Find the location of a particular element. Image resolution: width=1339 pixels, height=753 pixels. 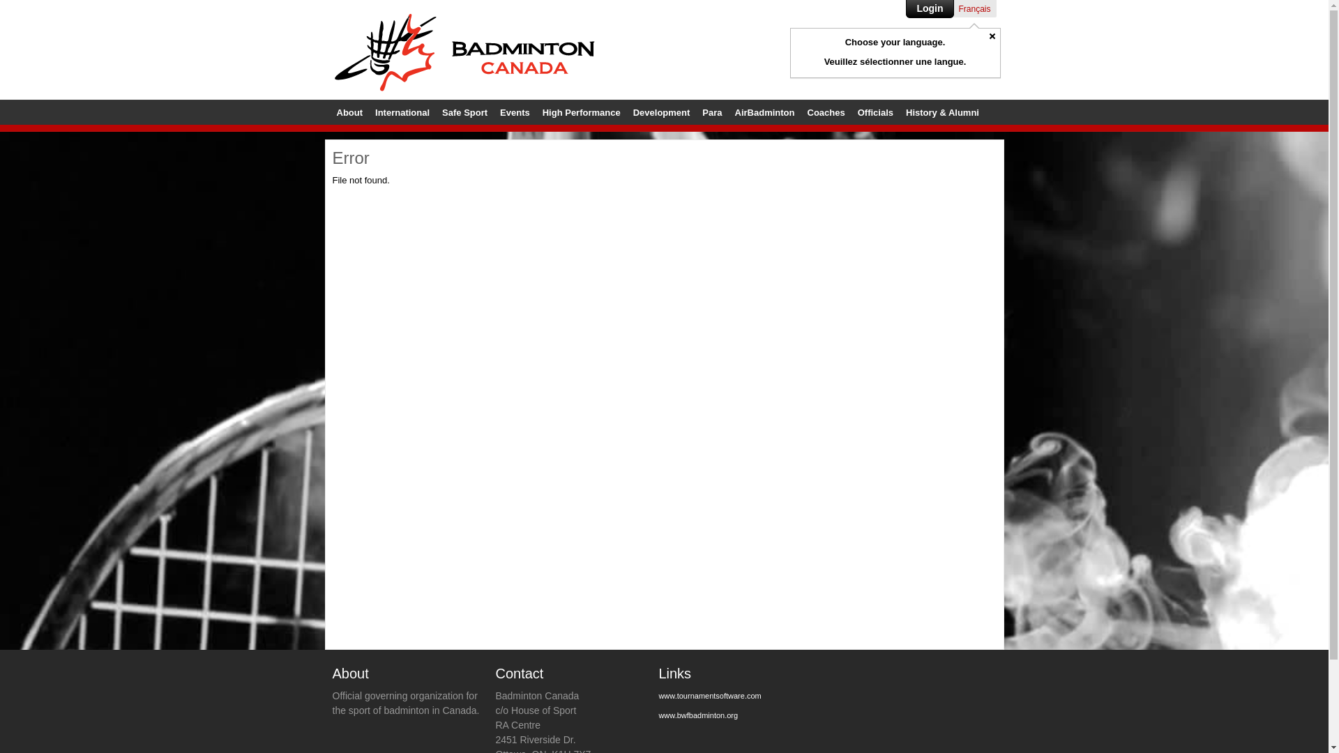

Coaches is located at coordinates (826, 113).